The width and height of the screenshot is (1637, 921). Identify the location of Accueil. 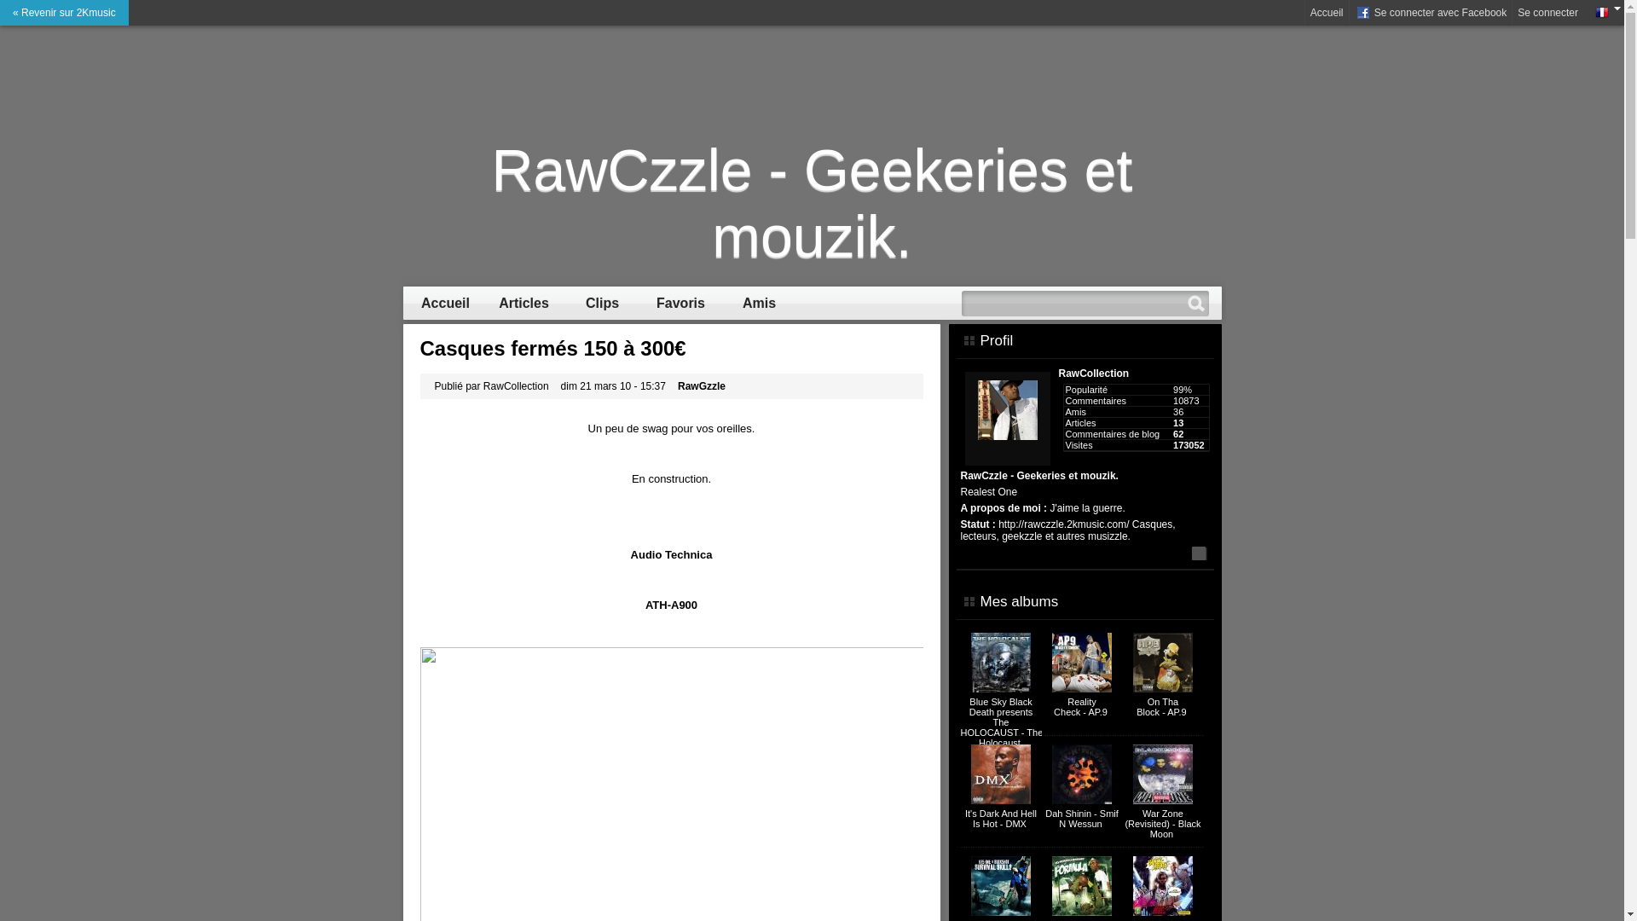
(1327, 13).